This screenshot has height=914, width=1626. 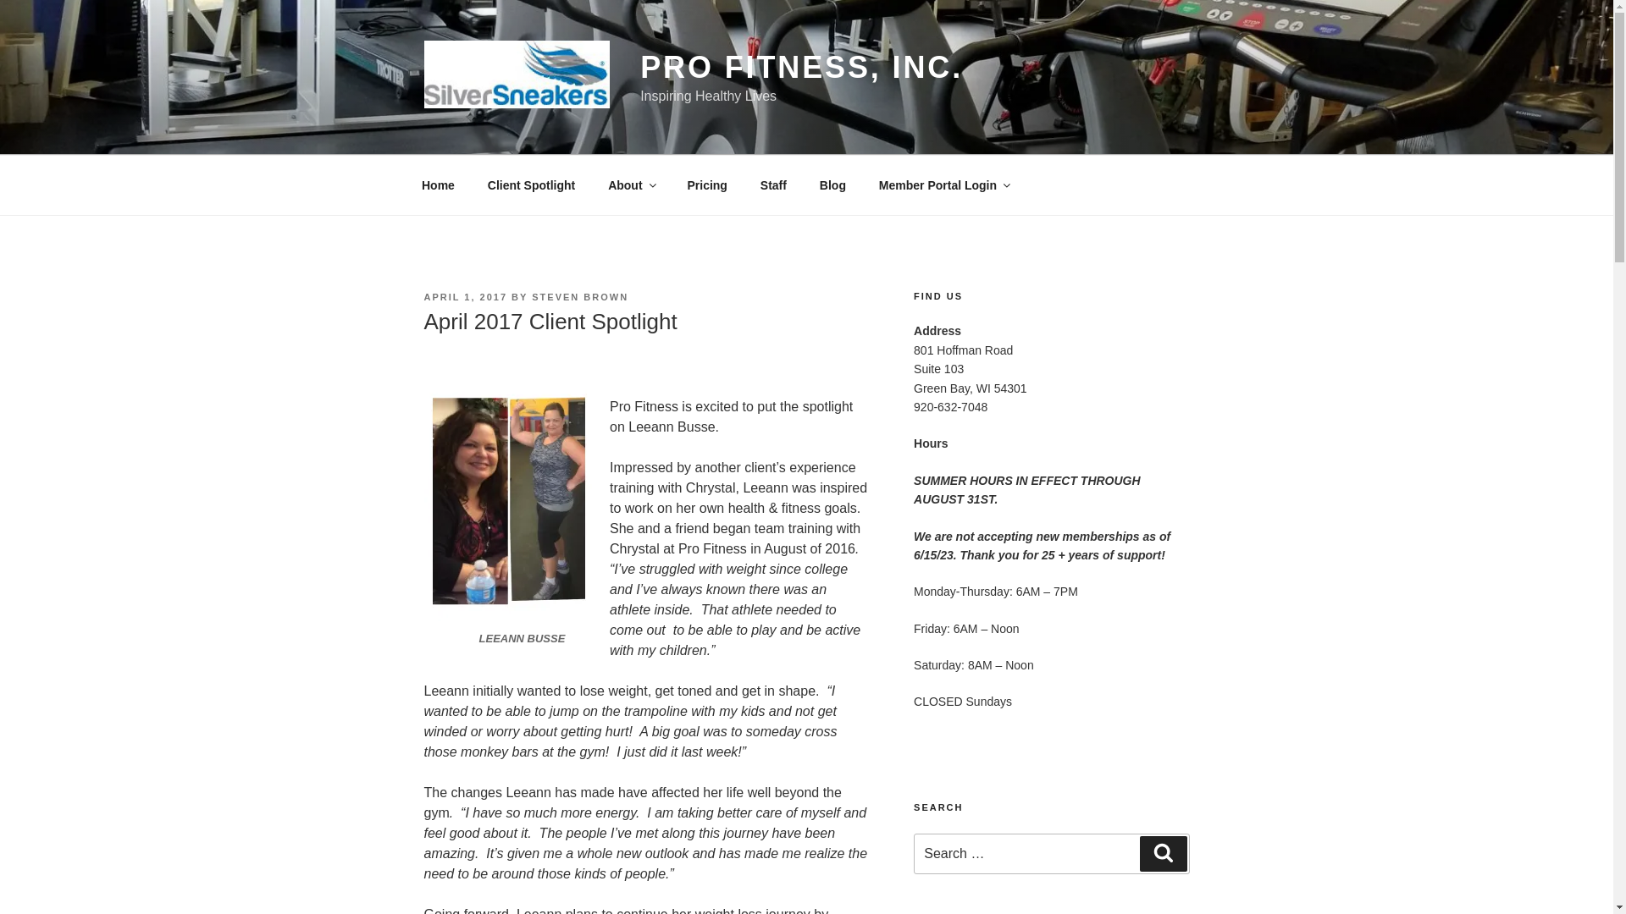 I want to click on PRO FITNESS, INC., so click(x=801, y=68).